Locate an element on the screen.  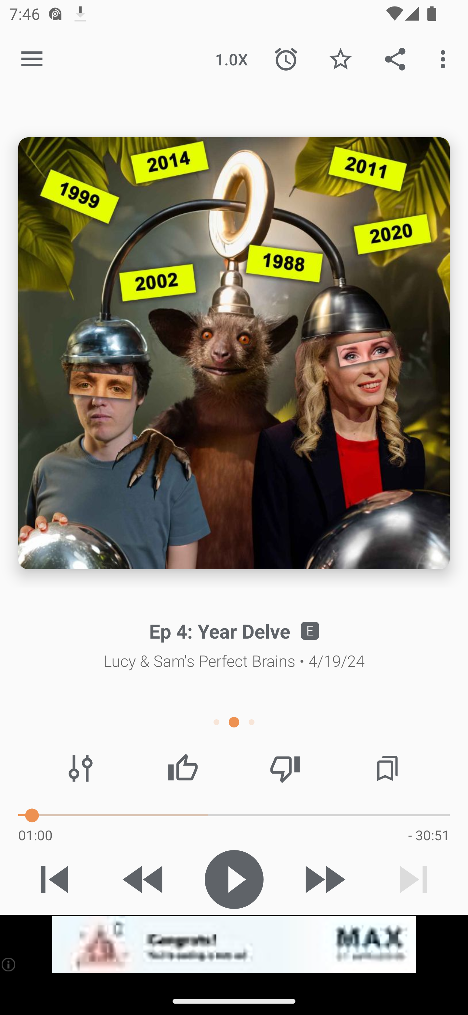
Skip 30s forward is located at coordinates (324, 879).